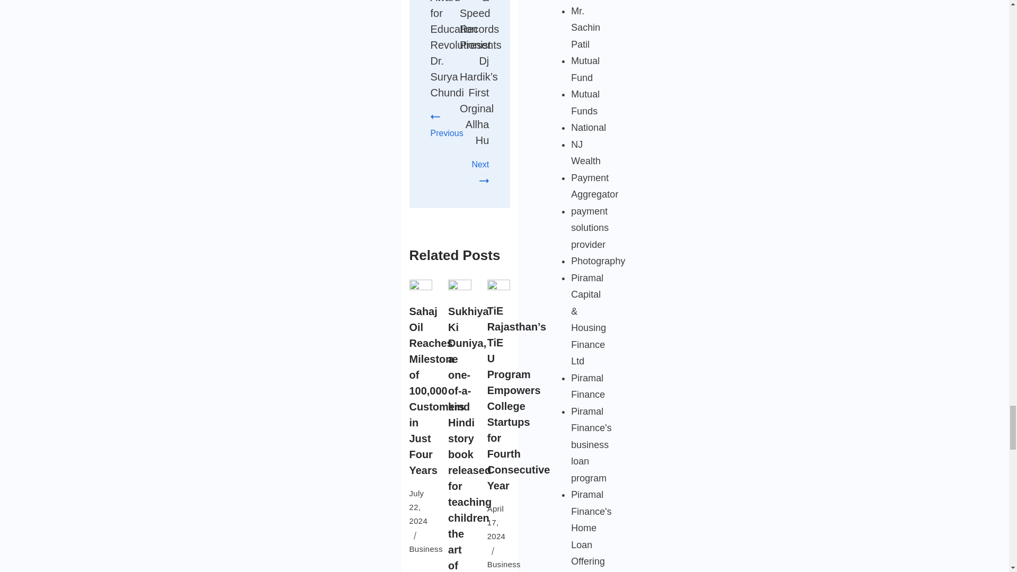 The image size is (1017, 572). I want to click on Business, so click(504, 564).